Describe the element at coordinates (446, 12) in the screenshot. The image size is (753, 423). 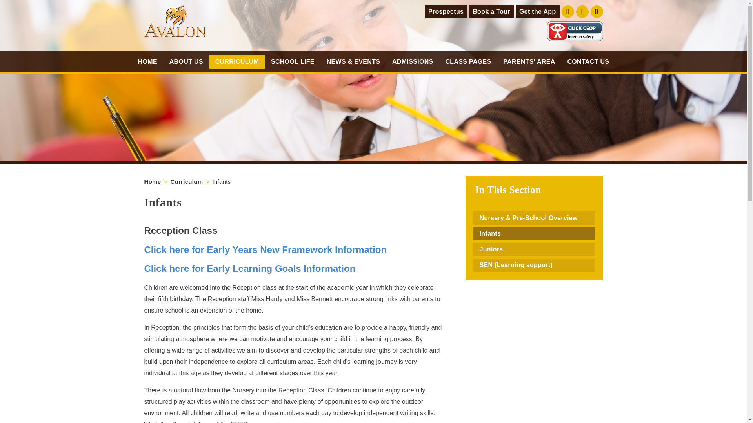
I see `Prospectus` at that location.